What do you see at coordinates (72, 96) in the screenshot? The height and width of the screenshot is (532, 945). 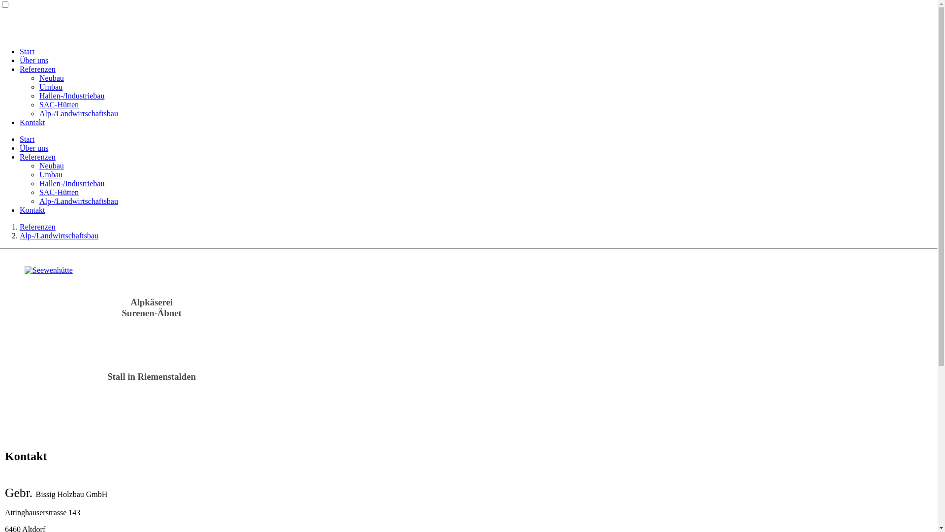 I see `Hallen-/Industriebau` at bounding box center [72, 96].